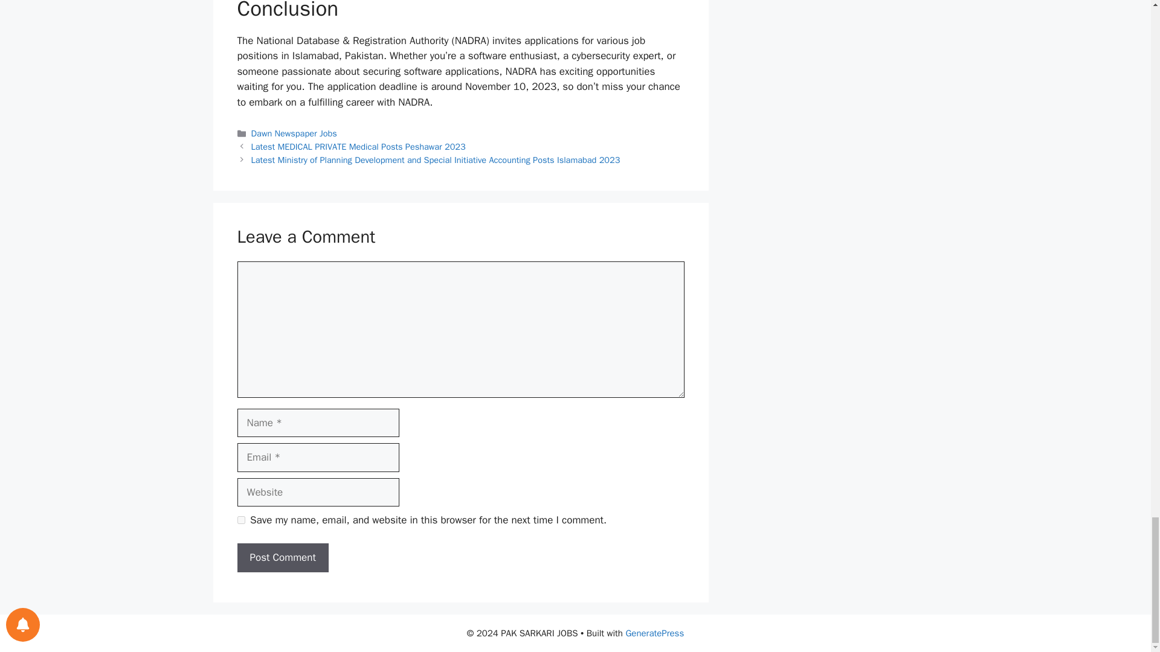 The image size is (1160, 652). I want to click on yes, so click(240, 520).